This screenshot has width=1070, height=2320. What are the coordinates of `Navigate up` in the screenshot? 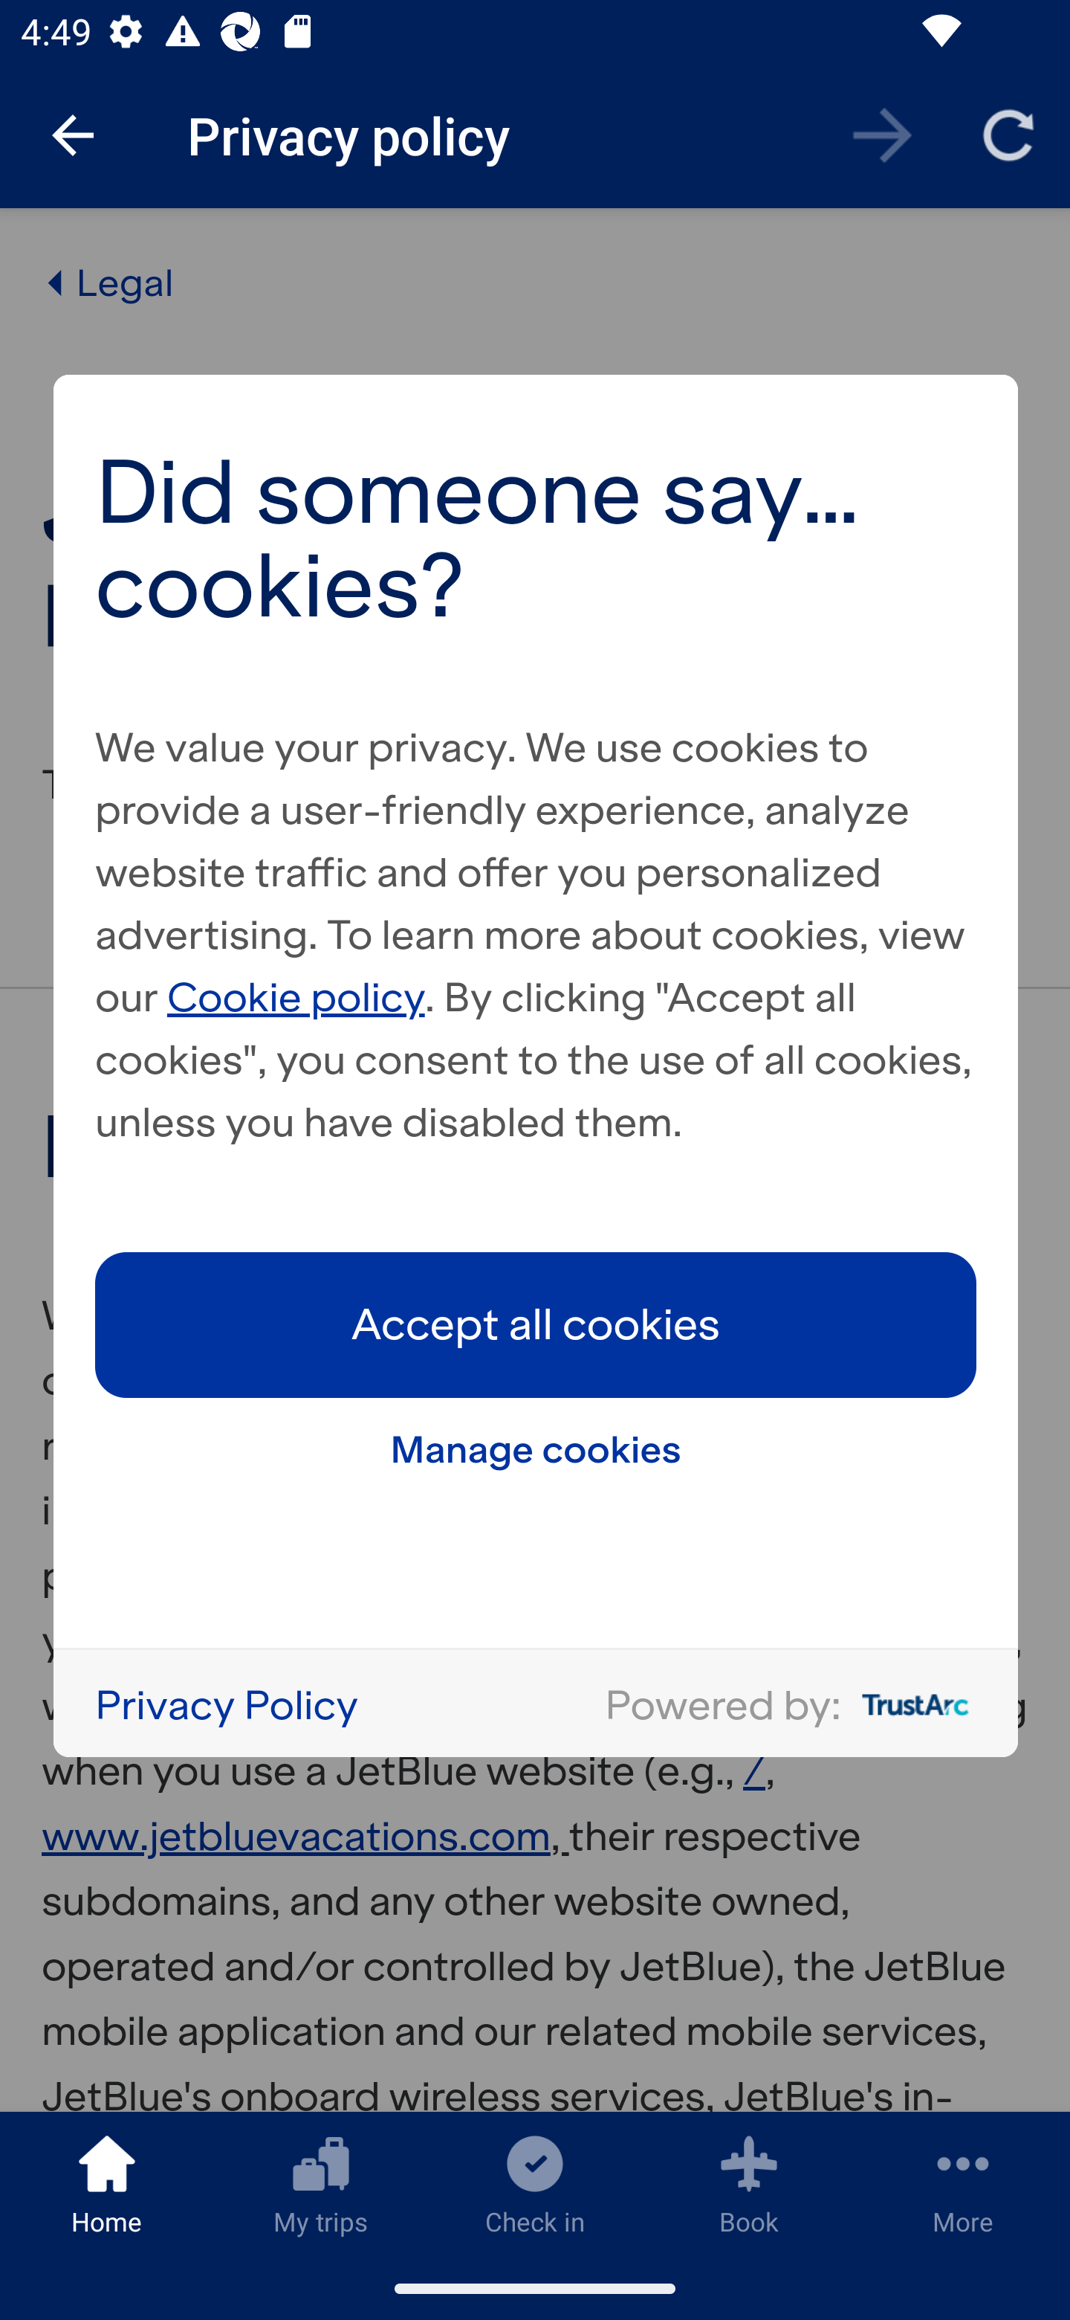 It's located at (73, 135).